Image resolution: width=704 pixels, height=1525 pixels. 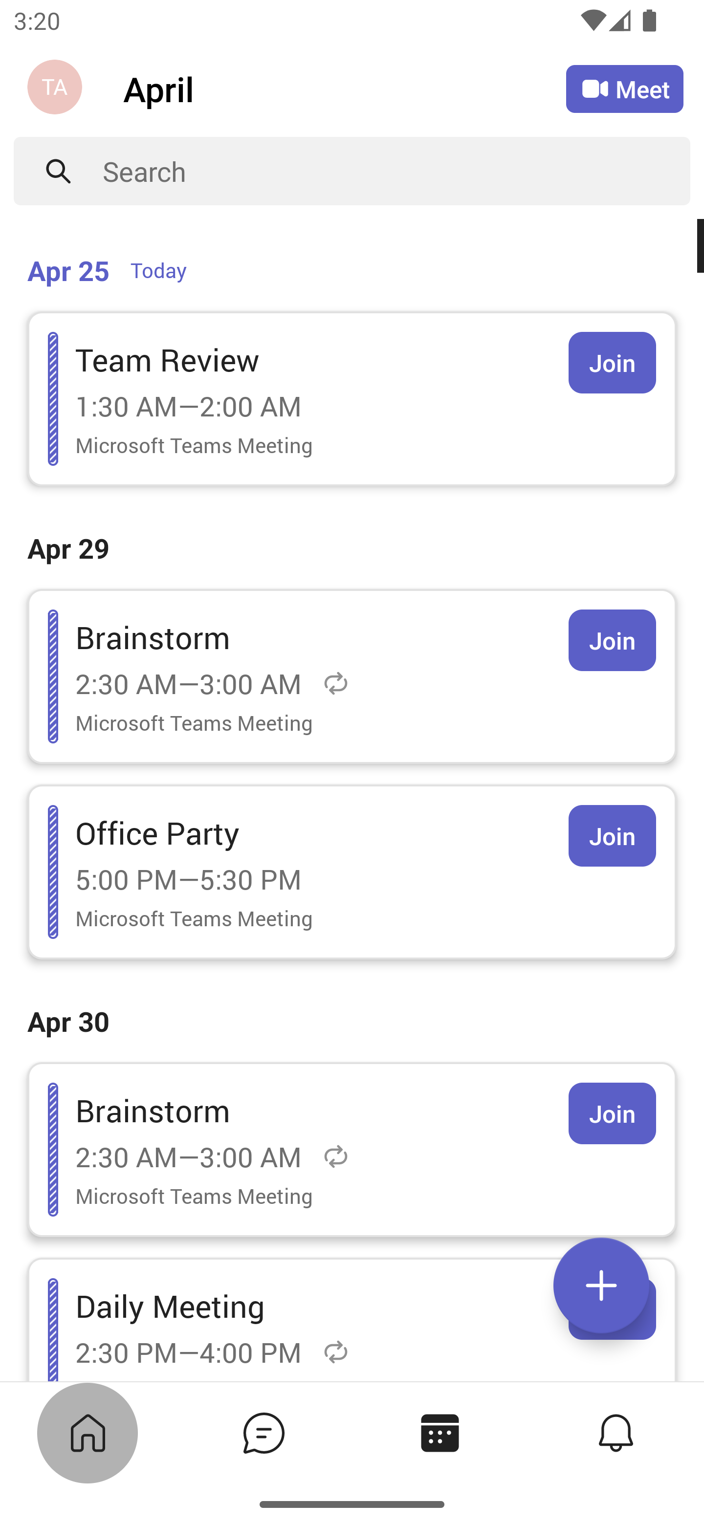 I want to click on Activity tab,4 of 4, not selected, so click(x=615, y=1432).